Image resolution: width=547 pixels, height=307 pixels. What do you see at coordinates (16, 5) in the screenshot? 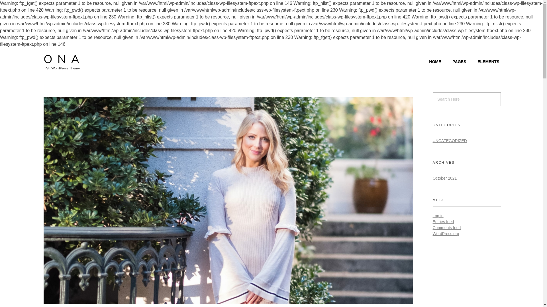
I see `Search` at bounding box center [16, 5].